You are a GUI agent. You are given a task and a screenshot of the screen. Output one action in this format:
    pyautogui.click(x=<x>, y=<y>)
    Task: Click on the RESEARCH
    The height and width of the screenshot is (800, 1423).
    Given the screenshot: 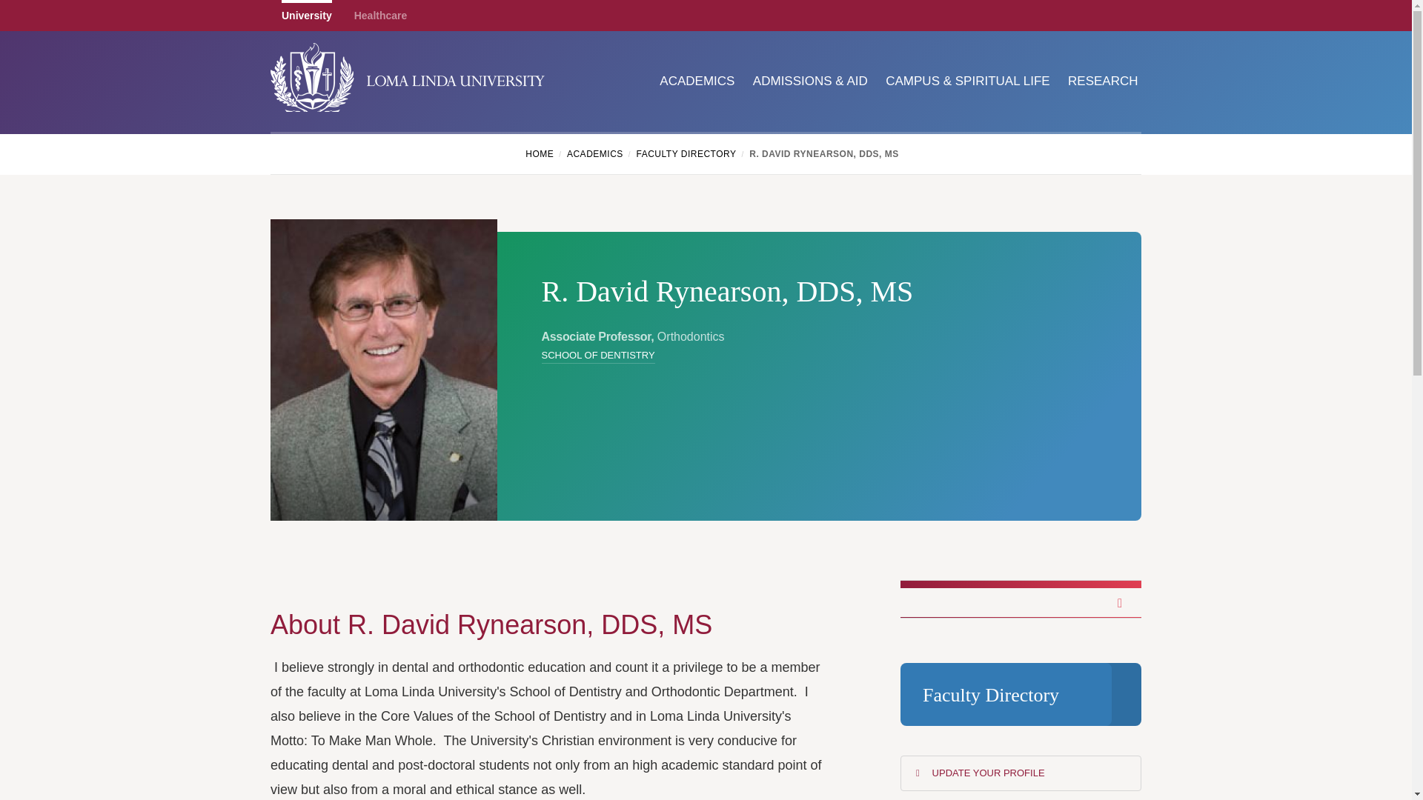 What is the action you would take?
    pyautogui.click(x=1095, y=81)
    